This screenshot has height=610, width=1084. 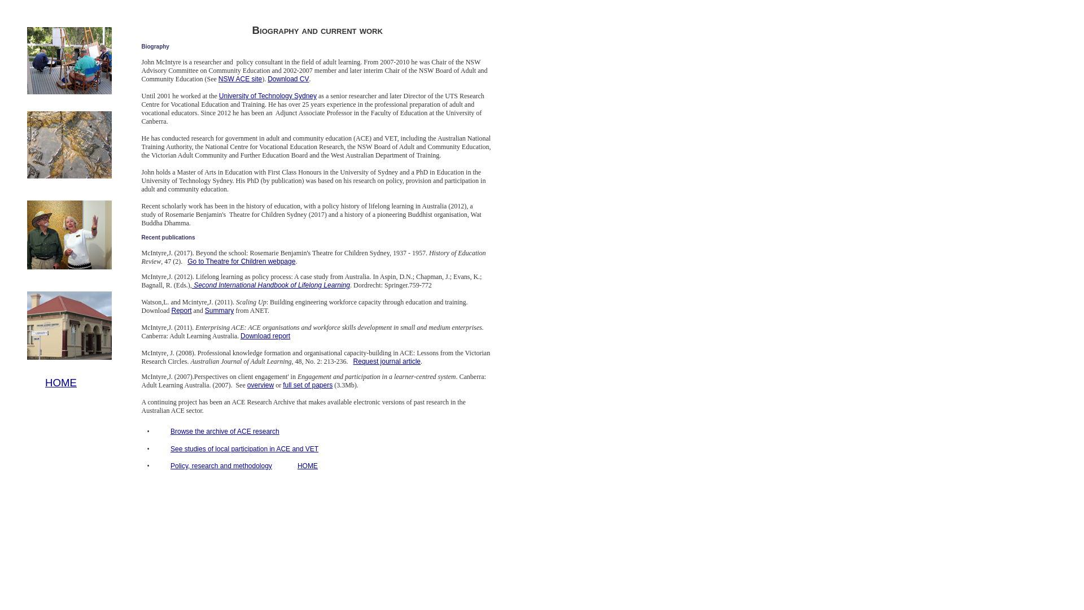 I want to click on Policy, research and methodology, so click(x=221, y=466).